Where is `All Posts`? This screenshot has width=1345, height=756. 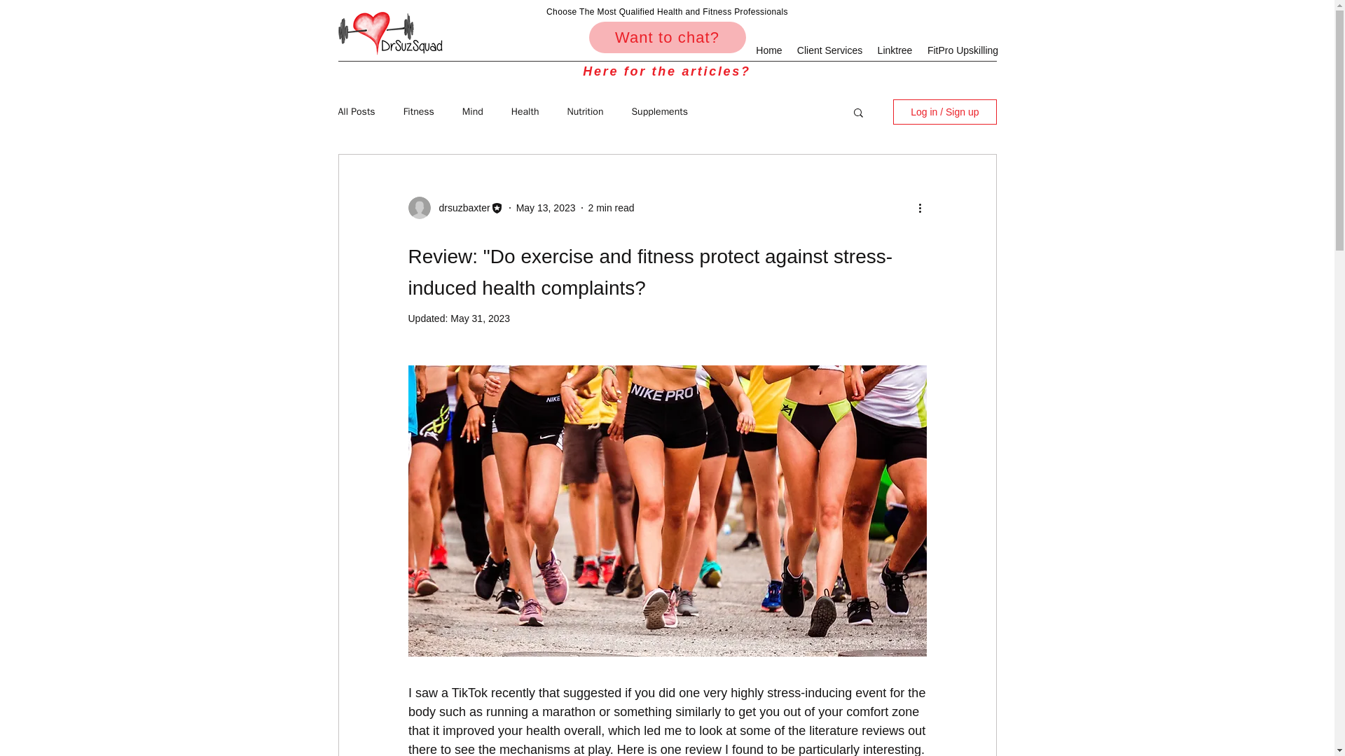
All Posts is located at coordinates (356, 112).